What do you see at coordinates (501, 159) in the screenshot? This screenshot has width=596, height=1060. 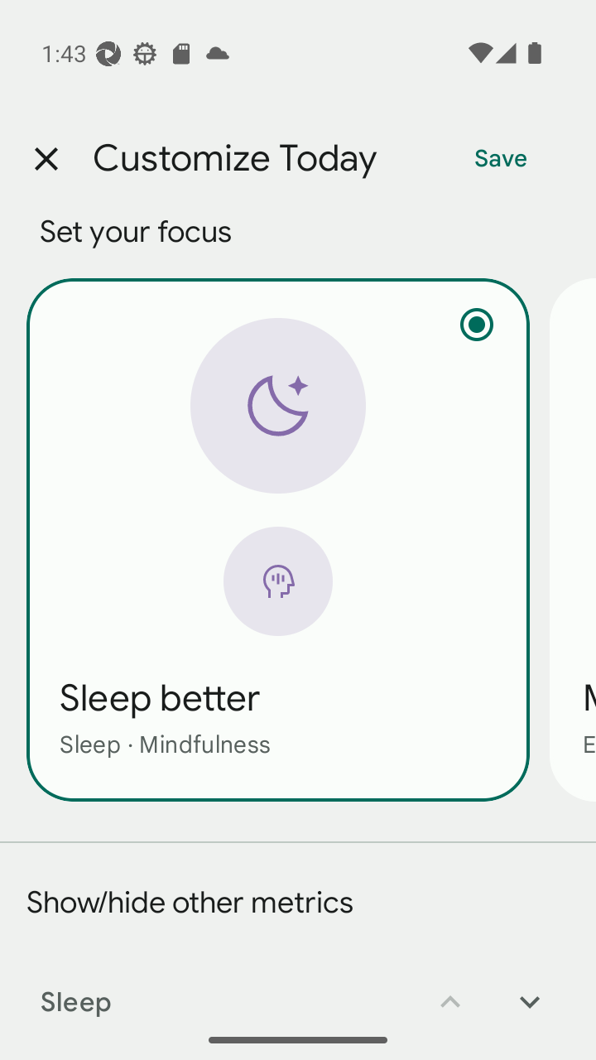 I see `Save` at bounding box center [501, 159].